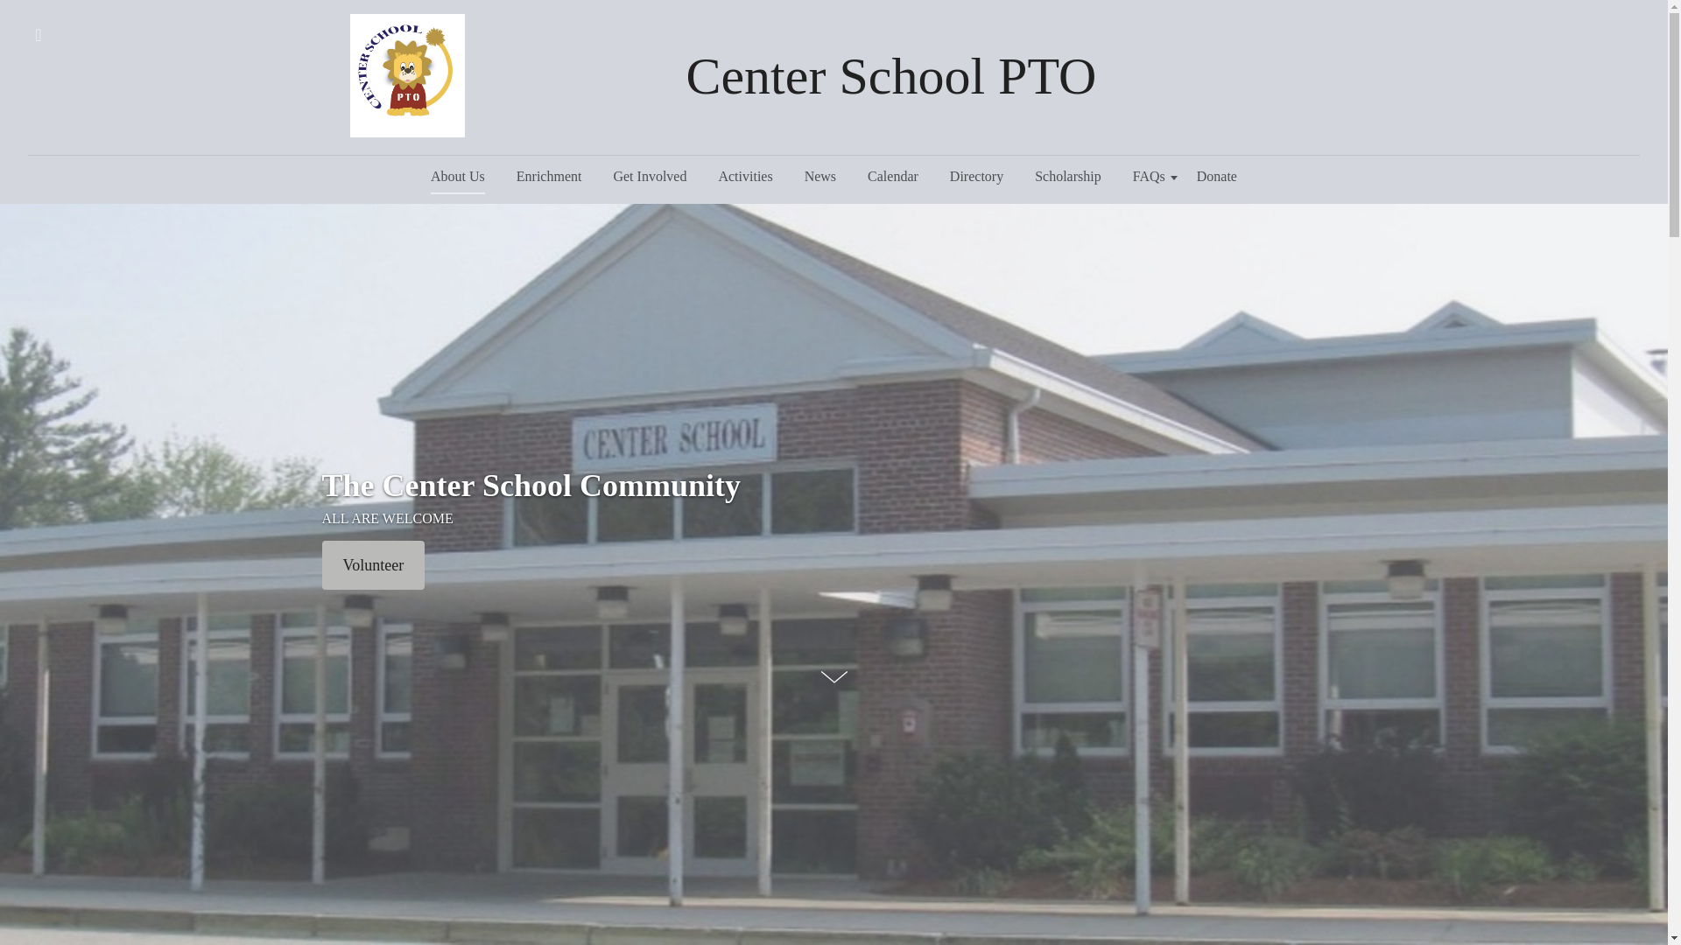 Image resolution: width=1681 pixels, height=945 pixels. What do you see at coordinates (819, 177) in the screenshot?
I see `News` at bounding box center [819, 177].